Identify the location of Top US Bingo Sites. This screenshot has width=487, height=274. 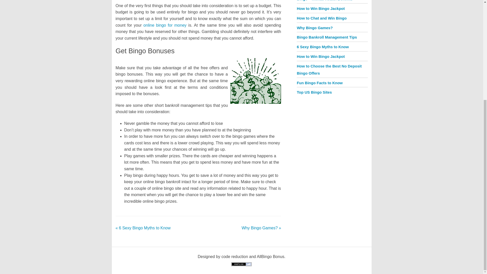
(314, 92).